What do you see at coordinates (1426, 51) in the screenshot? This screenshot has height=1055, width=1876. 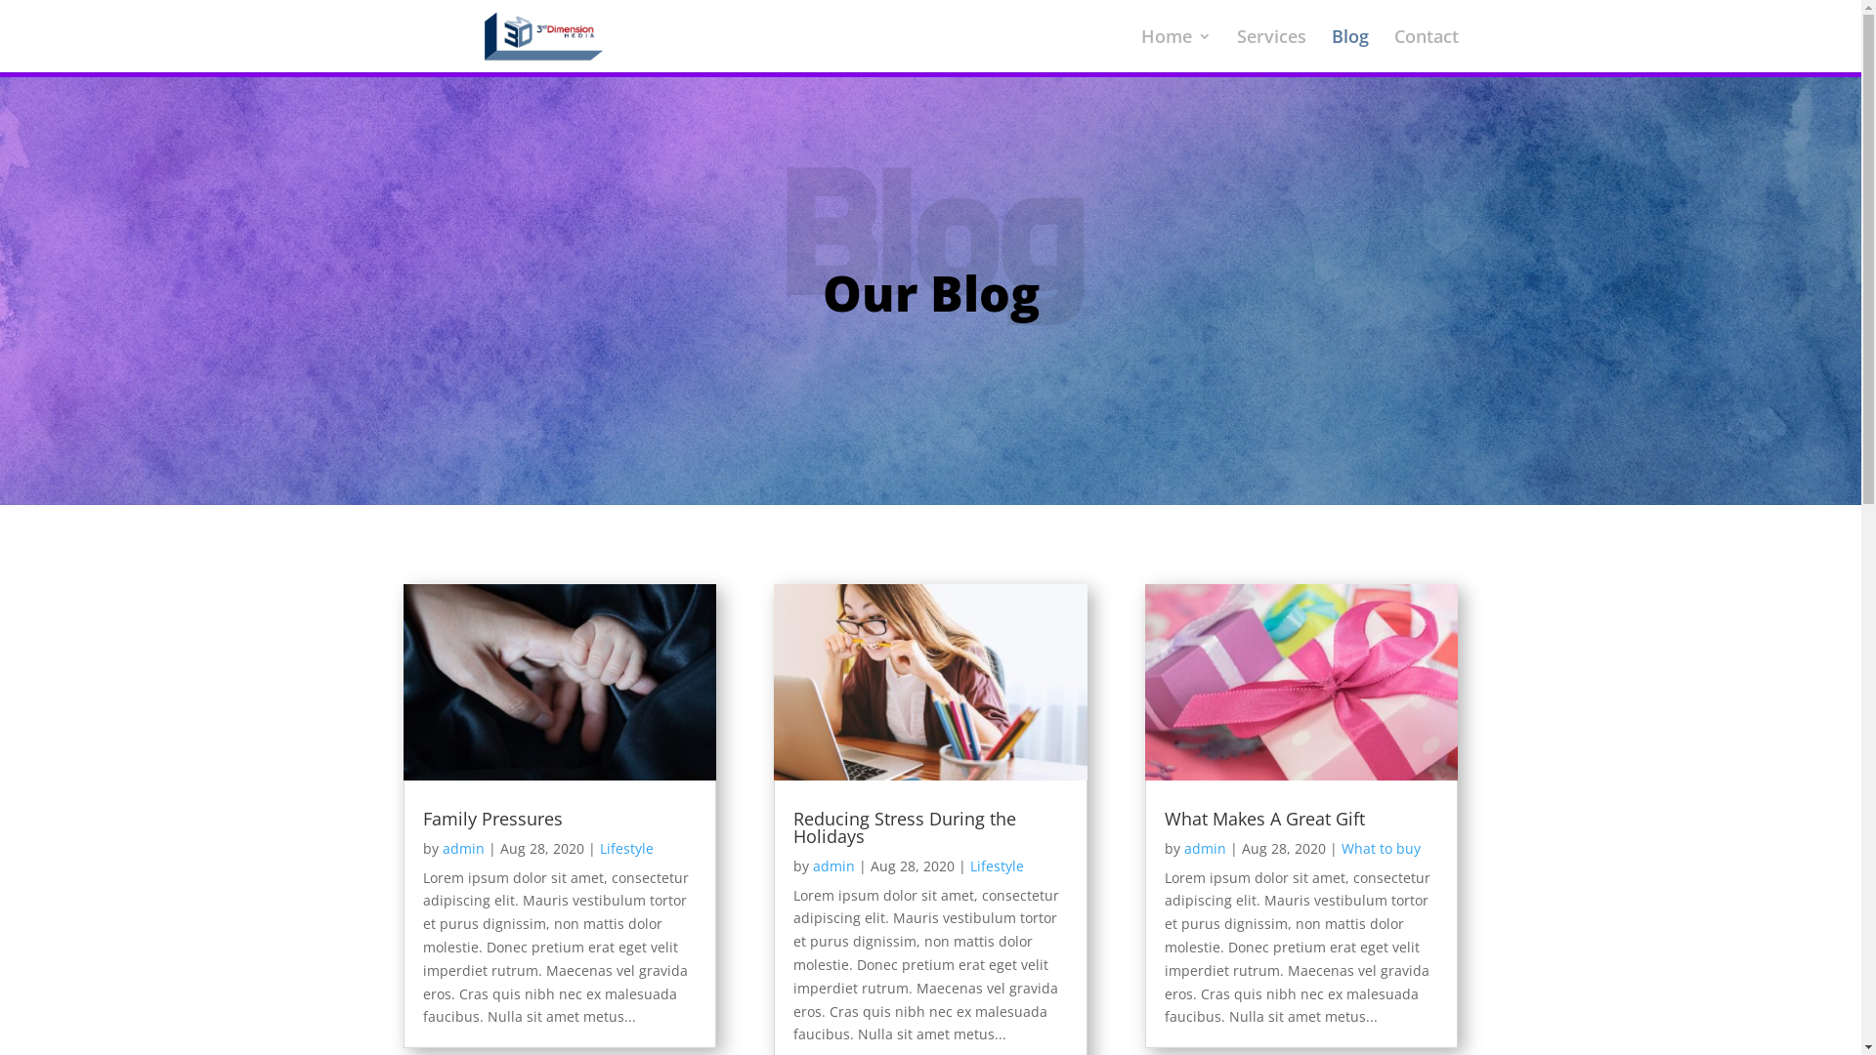 I see `Contact` at bounding box center [1426, 51].